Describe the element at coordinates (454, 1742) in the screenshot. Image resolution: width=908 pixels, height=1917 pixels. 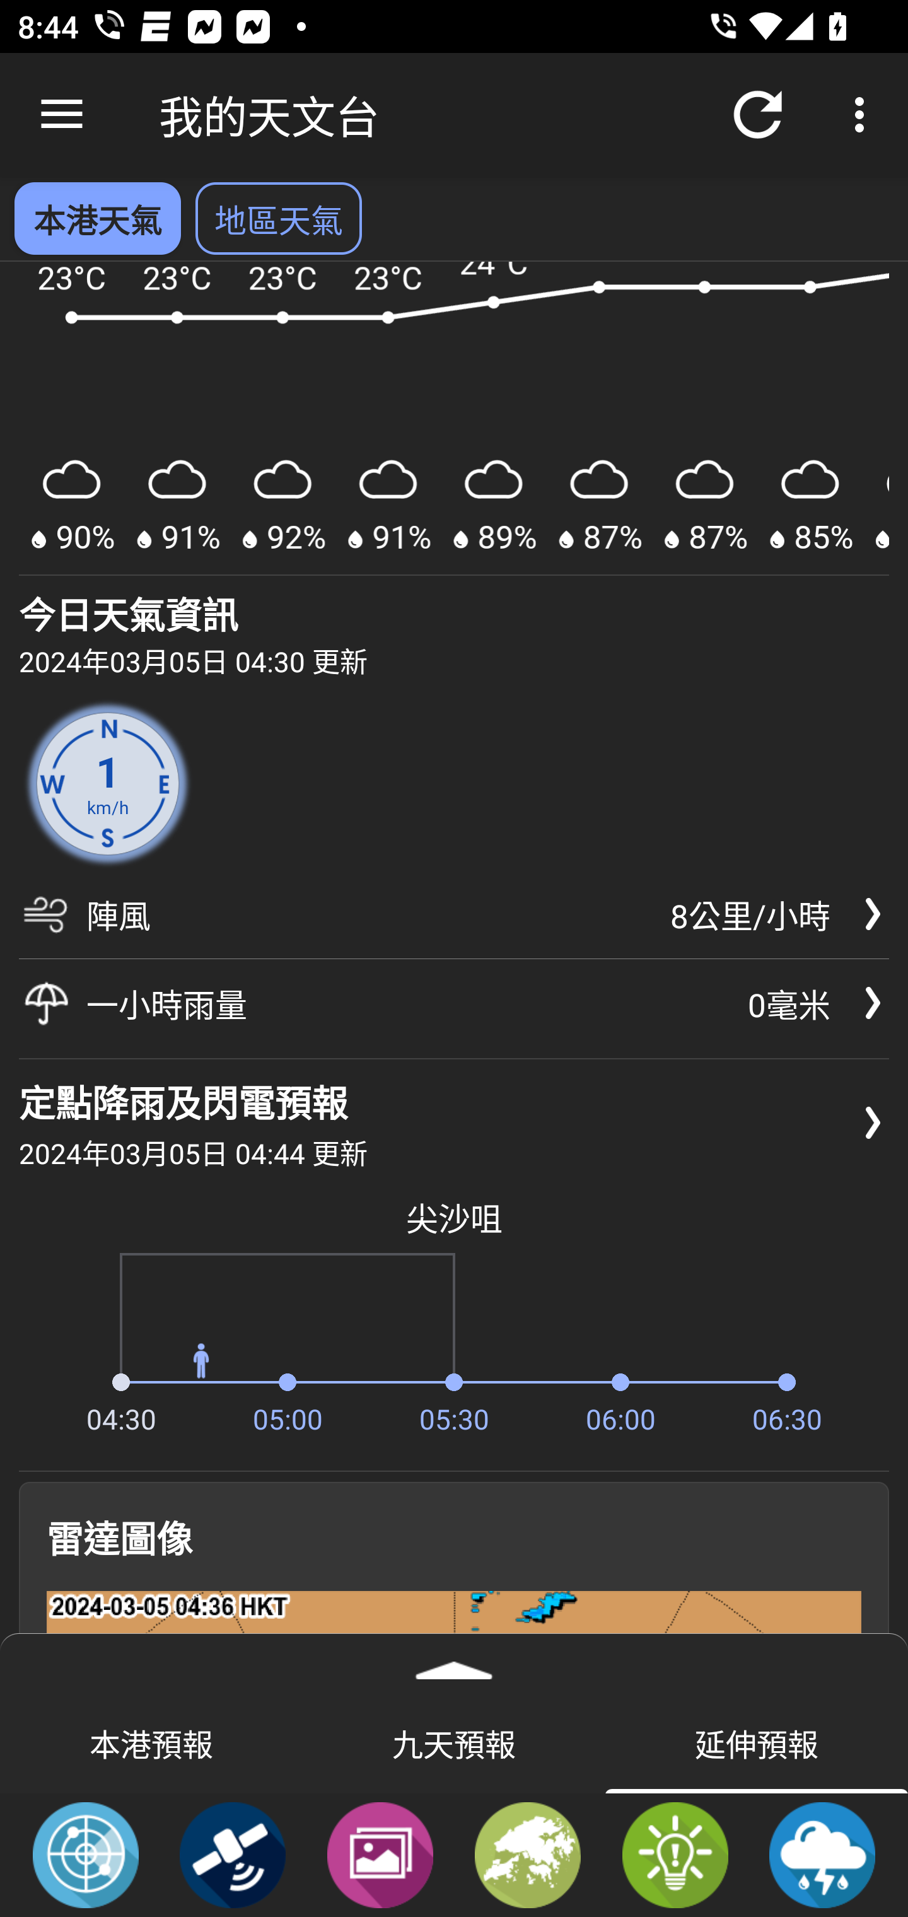
I see `九天預報` at that location.